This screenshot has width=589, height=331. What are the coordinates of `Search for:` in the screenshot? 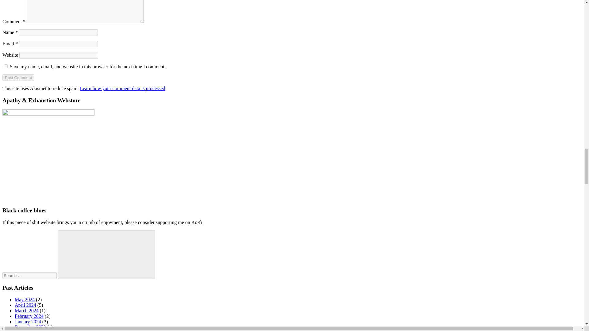 It's located at (29, 276).